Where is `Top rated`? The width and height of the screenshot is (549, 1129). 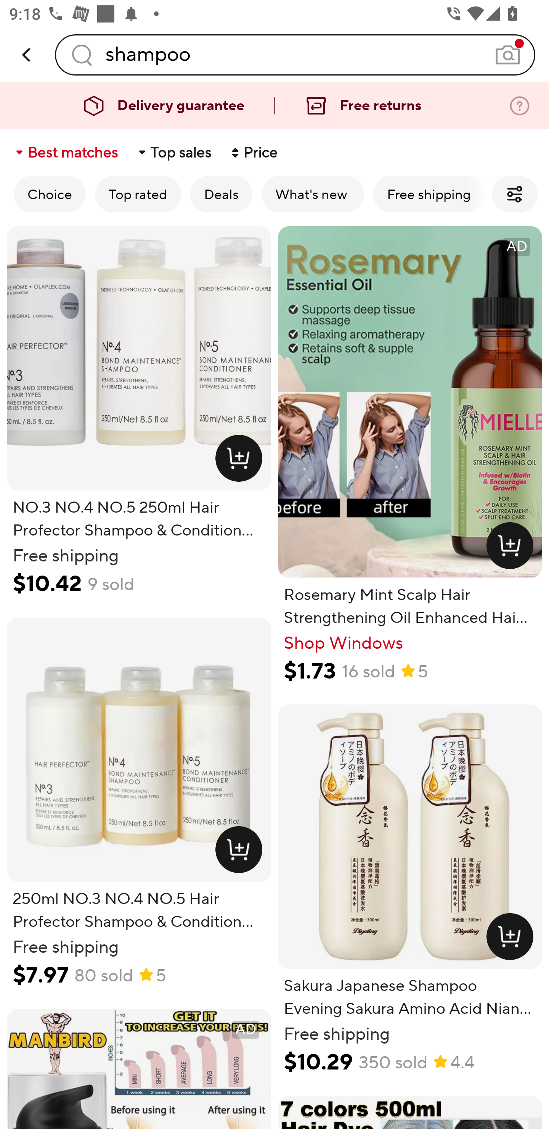
Top rated is located at coordinates (138, 194).